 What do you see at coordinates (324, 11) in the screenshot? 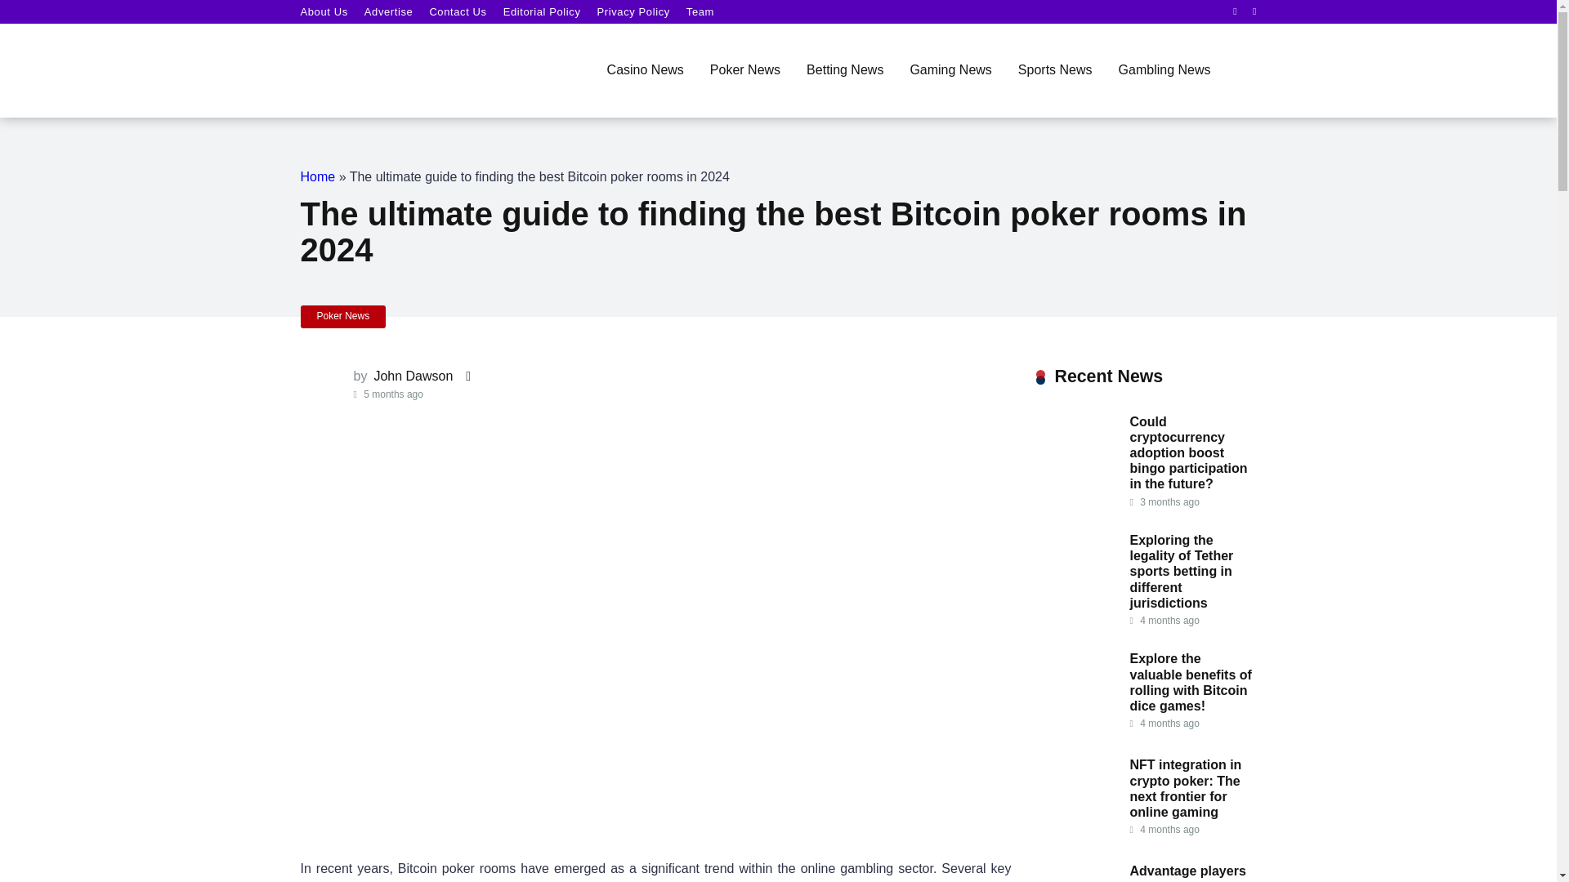
I see `About Us` at bounding box center [324, 11].